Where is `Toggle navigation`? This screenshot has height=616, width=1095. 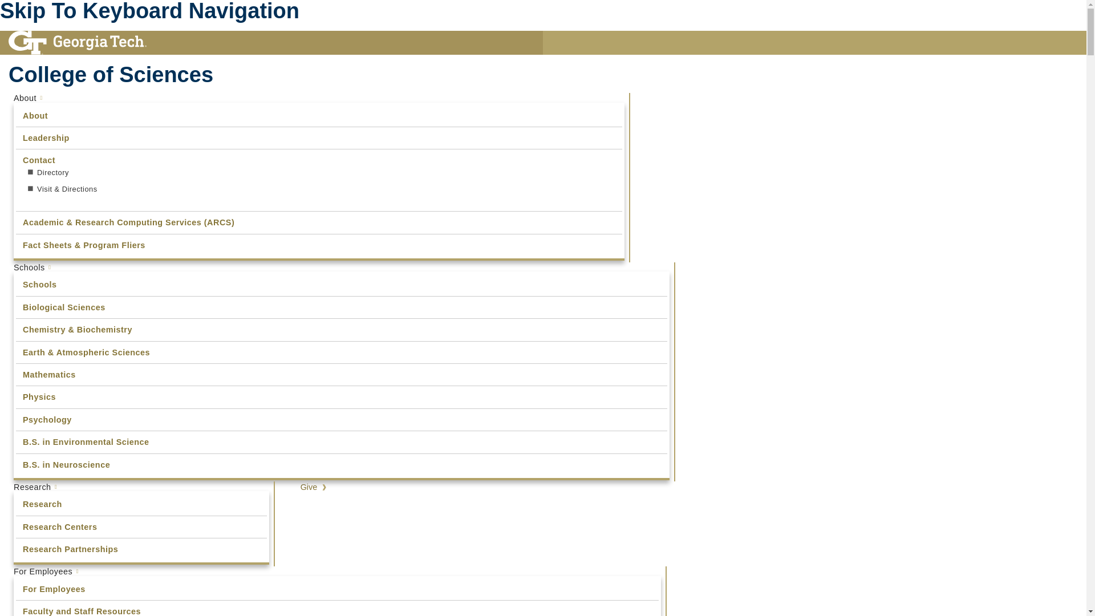 Toggle navigation is located at coordinates (260, 308).